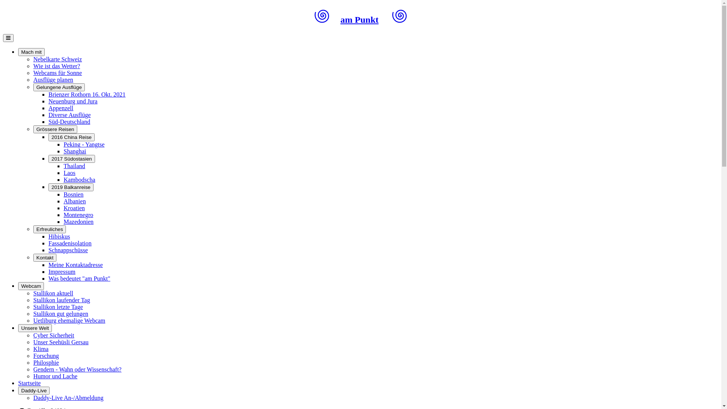 This screenshot has height=409, width=727. I want to click on am Punkt, so click(360, 20).